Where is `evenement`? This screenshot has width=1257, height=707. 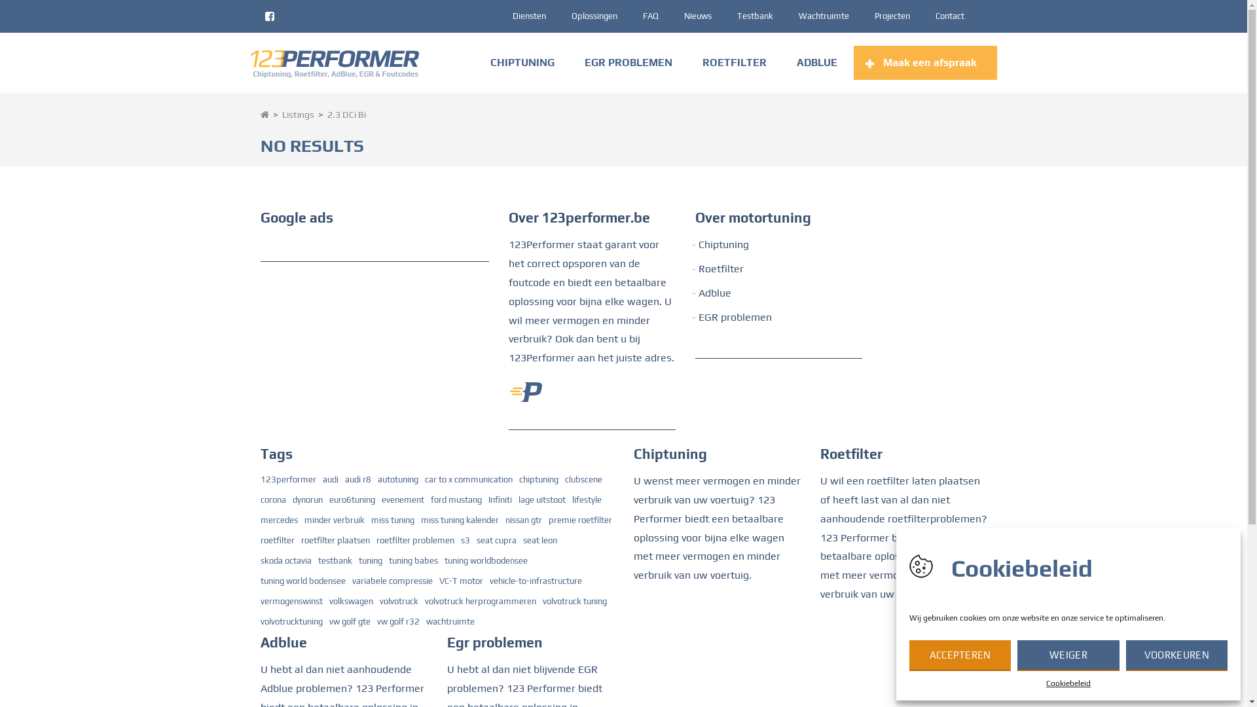
evenement is located at coordinates (402, 500).